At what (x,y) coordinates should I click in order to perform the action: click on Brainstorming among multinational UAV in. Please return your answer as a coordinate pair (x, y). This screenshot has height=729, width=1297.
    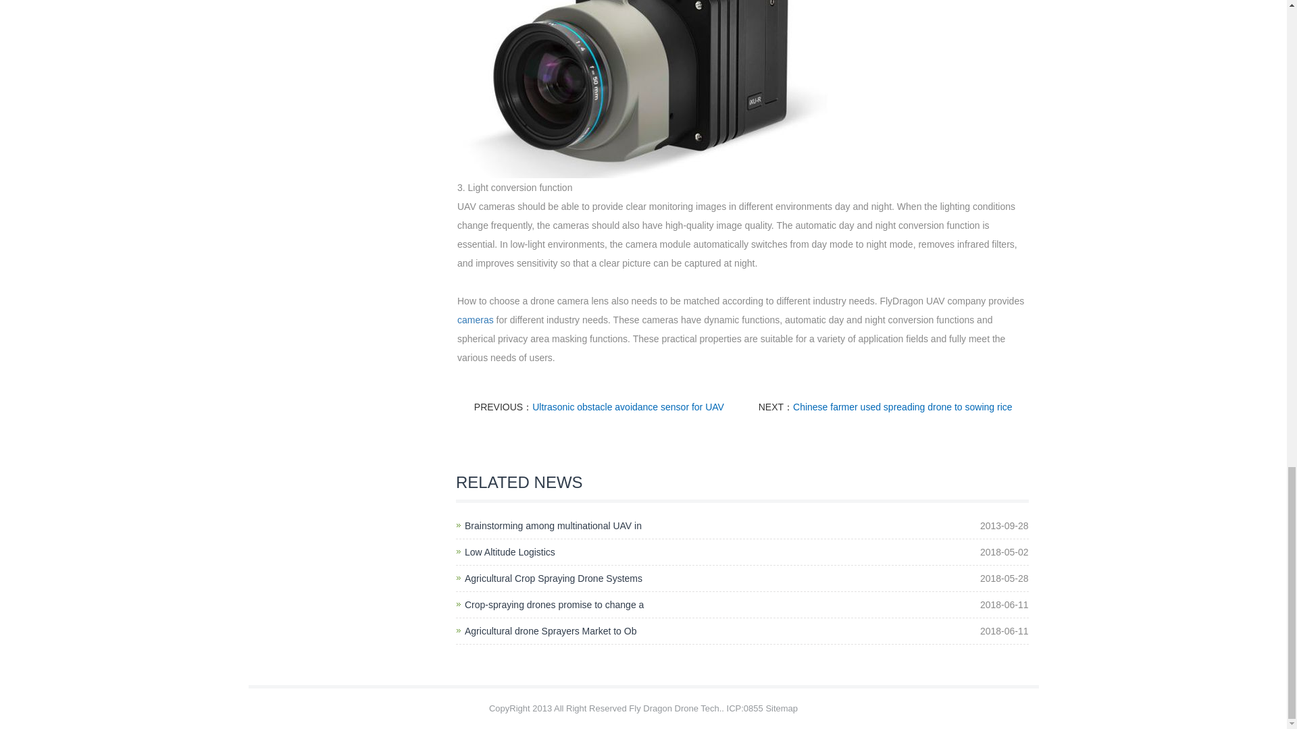
    Looking at the image, I should click on (553, 526).